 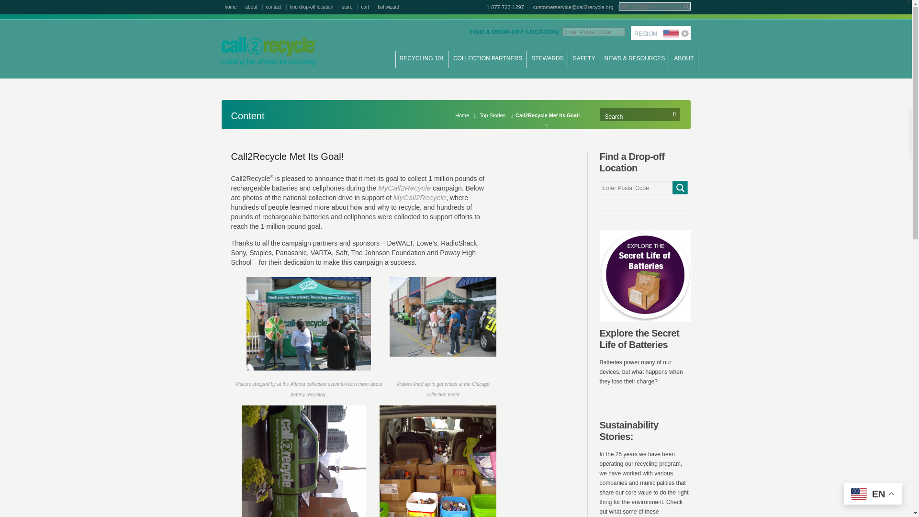 What do you see at coordinates (234, 7) in the screenshot?
I see `home` at bounding box center [234, 7].